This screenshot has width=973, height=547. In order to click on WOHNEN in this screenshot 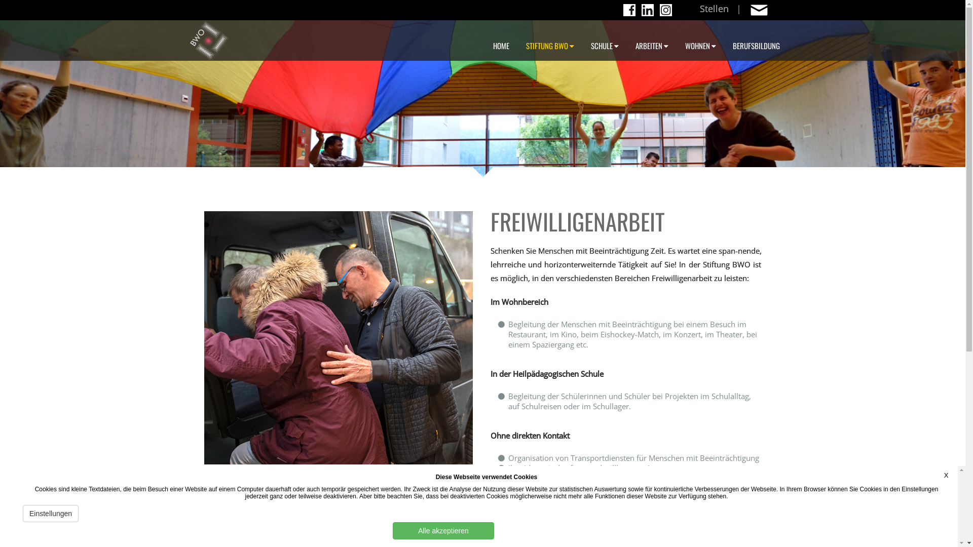, I will do `click(700, 41)`.